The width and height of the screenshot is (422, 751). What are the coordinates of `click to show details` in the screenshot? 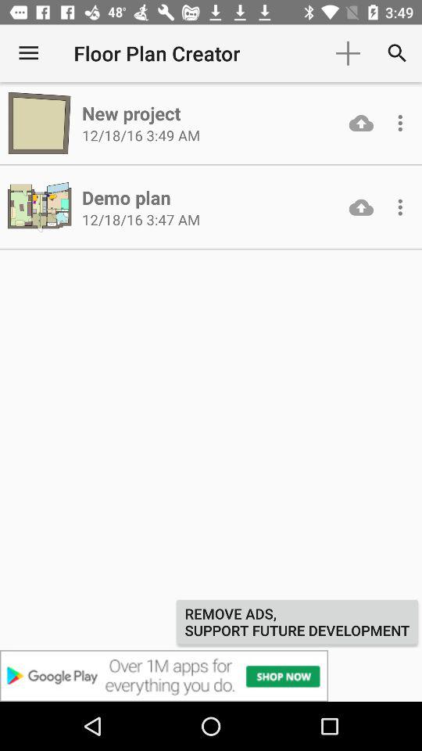 It's located at (400, 123).